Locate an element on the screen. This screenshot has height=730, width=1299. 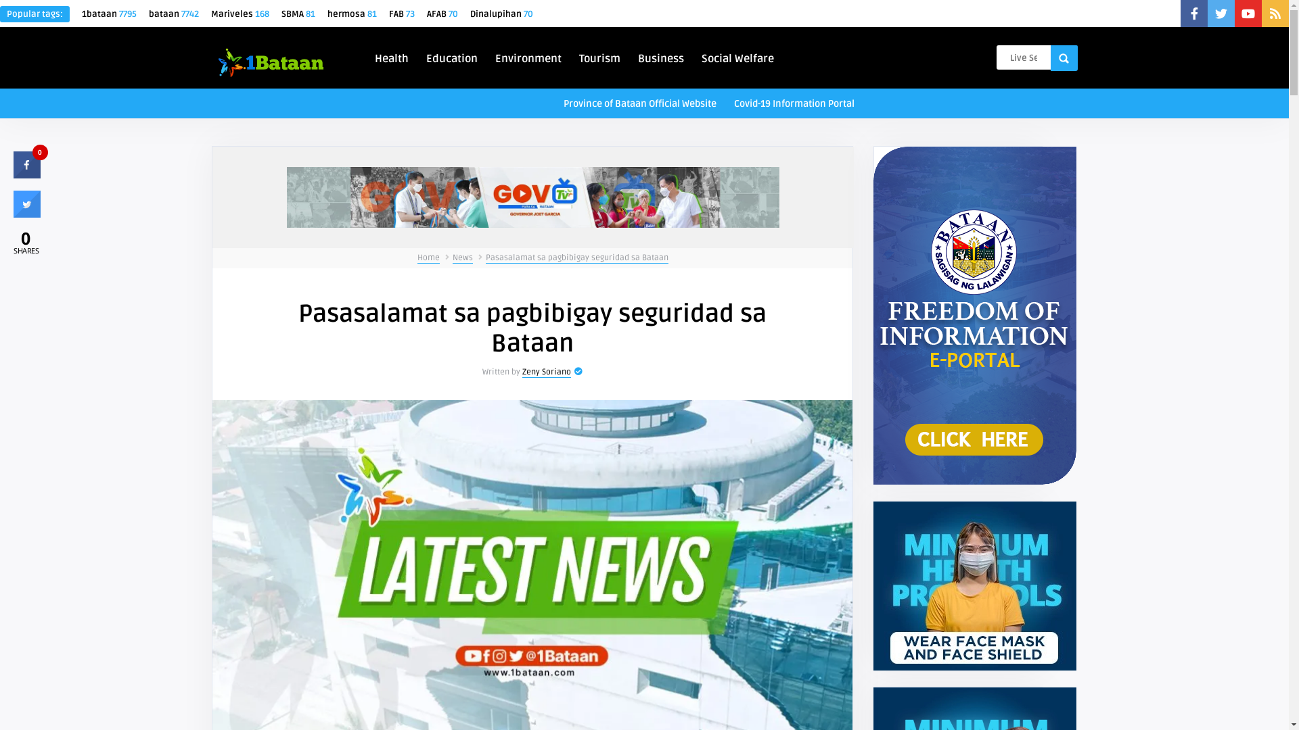
Covid-19 Information Portal is located at coordinates (794, 103).